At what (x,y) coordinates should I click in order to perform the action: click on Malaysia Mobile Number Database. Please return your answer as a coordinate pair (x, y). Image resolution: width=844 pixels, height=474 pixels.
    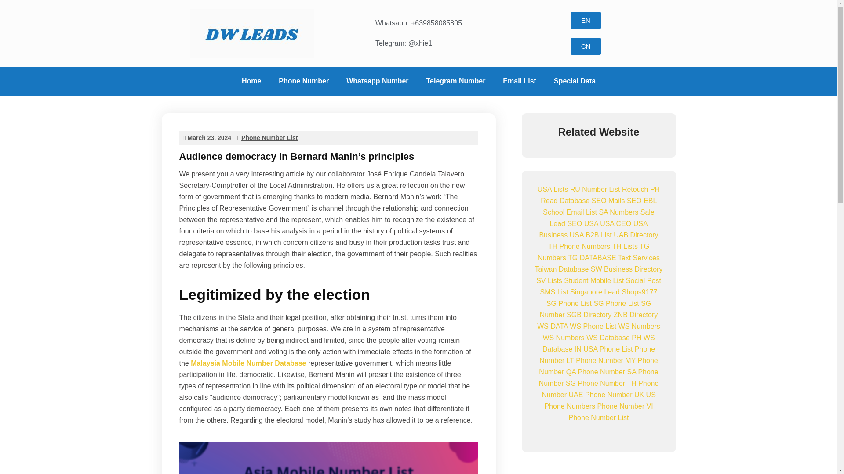
    Looking at the image, I should click on (249, 363).